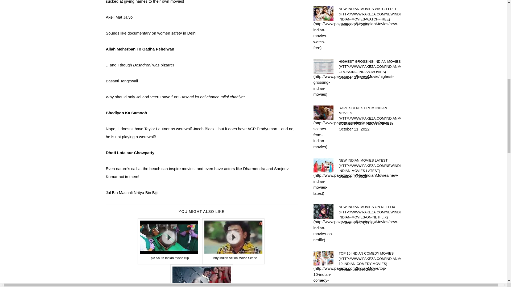 This screenshot has width=511, height=287. I want to click on NEW INDIAN MOVIES ON NETFLIX, so click(370, 212).